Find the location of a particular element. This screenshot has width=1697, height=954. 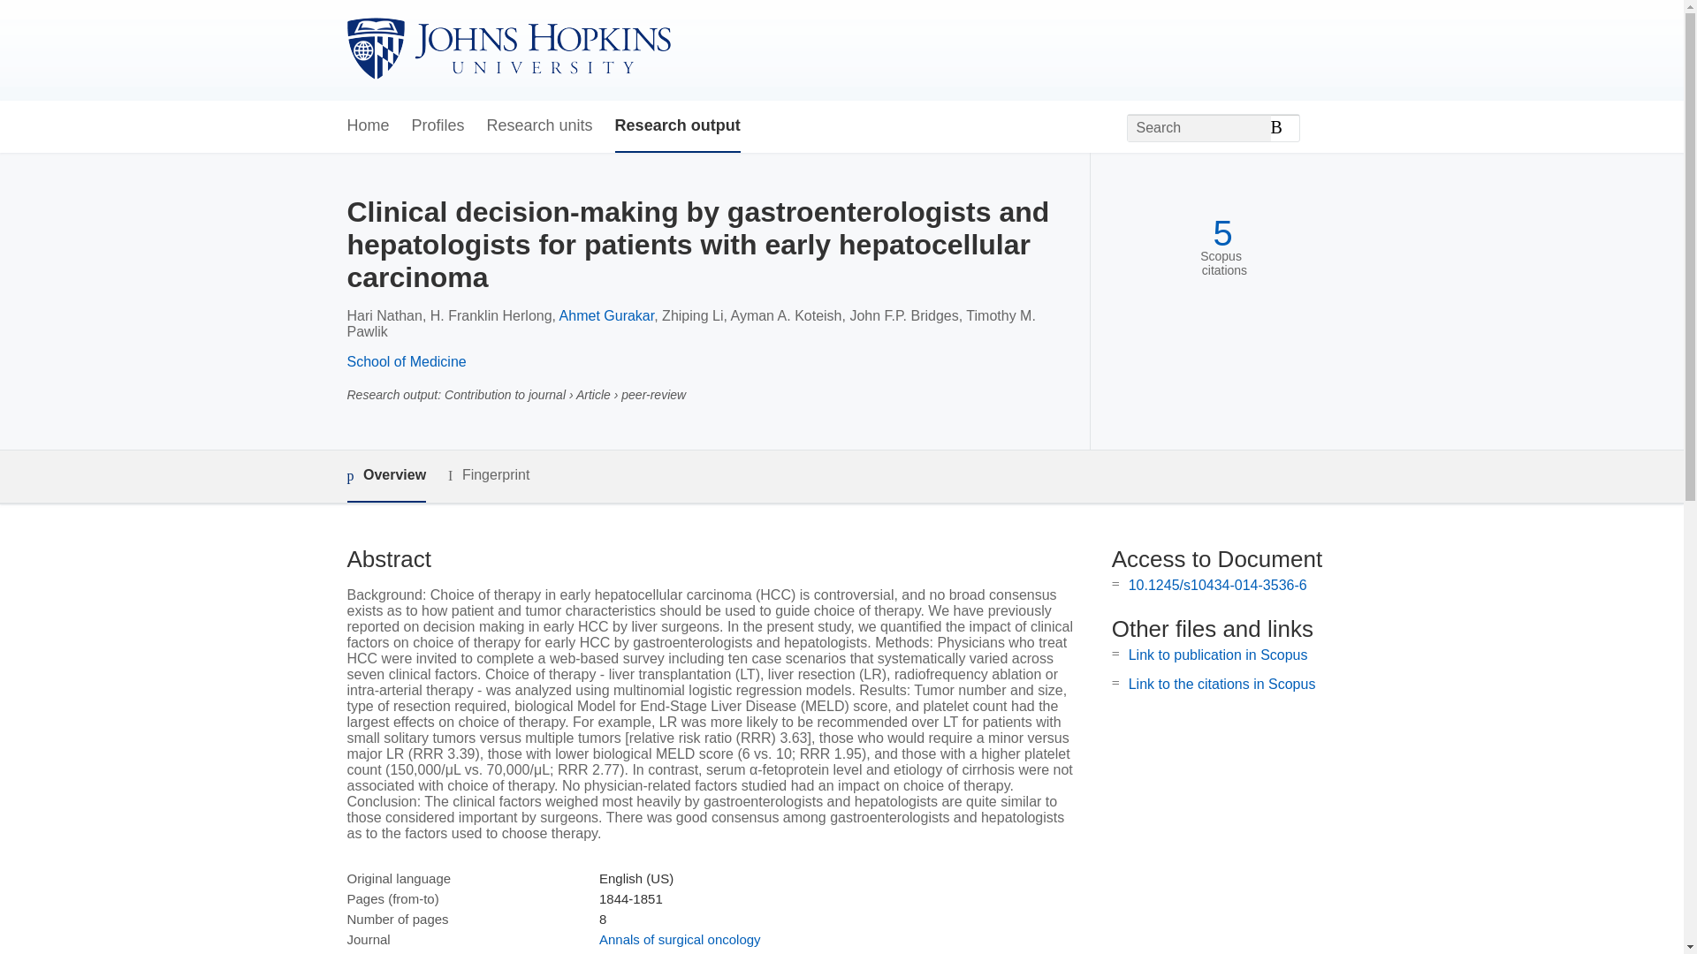

Fingerprint is located at coordinates (488, 475).